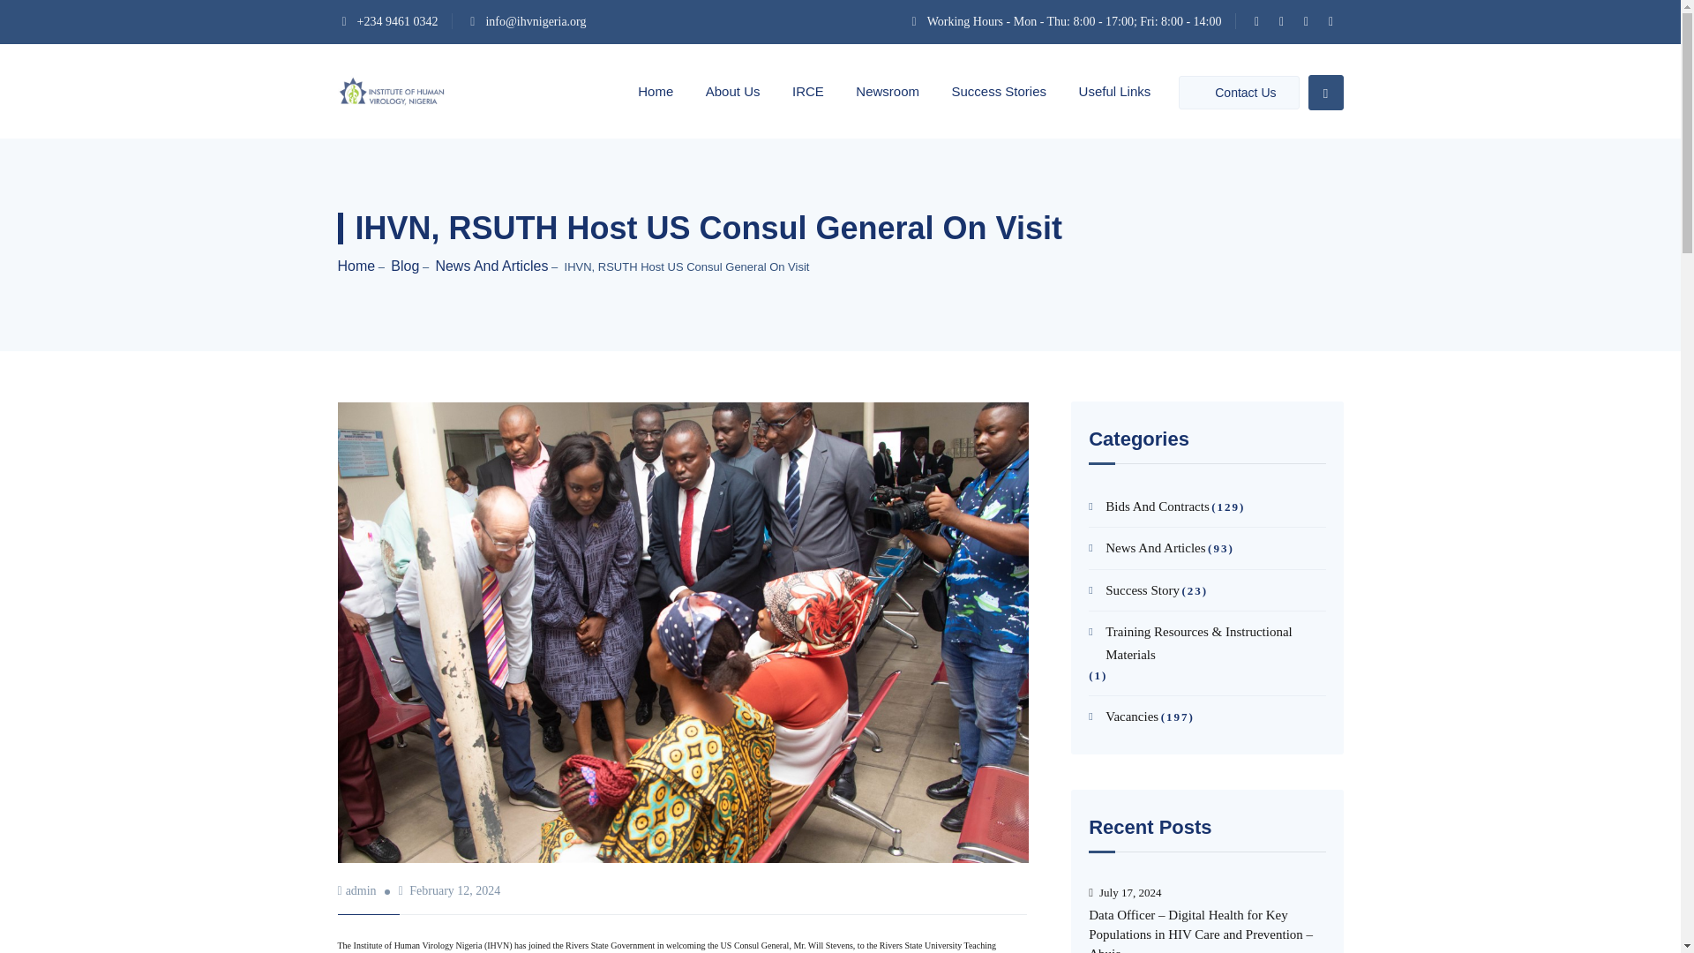  What do you see at coordinates (404, 265) in the screenshot?
I see `Go to Blog.` at bounding box center [404, 265].